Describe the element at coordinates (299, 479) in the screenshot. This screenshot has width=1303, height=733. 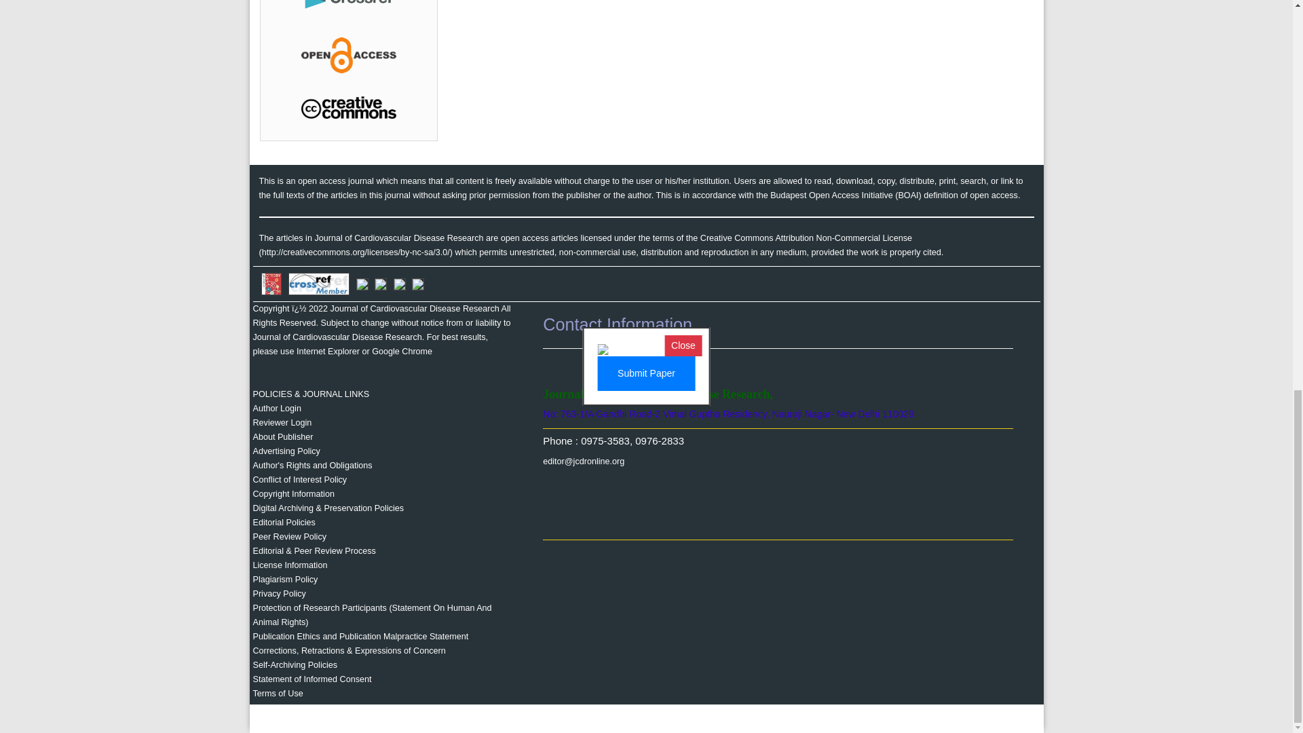
I see `Conflict of Interest Policy` at that location.